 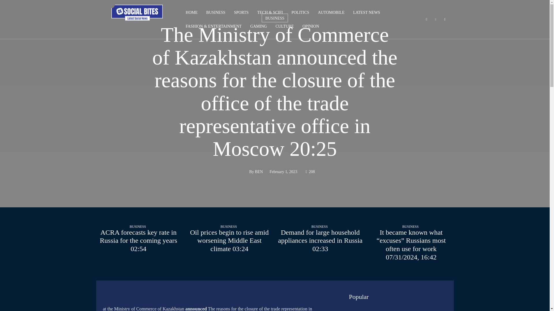 What do you see at coordinates (445, 20) in the screenshot?
I see `Tumblr` at bounding box center [445, 20].